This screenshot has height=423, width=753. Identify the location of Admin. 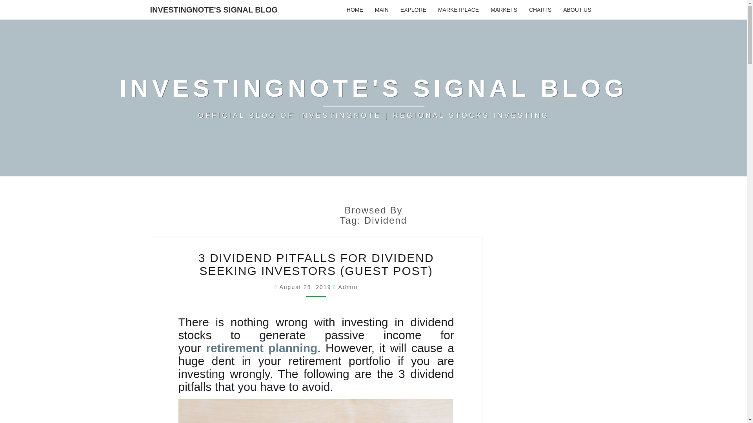
(348, 287).